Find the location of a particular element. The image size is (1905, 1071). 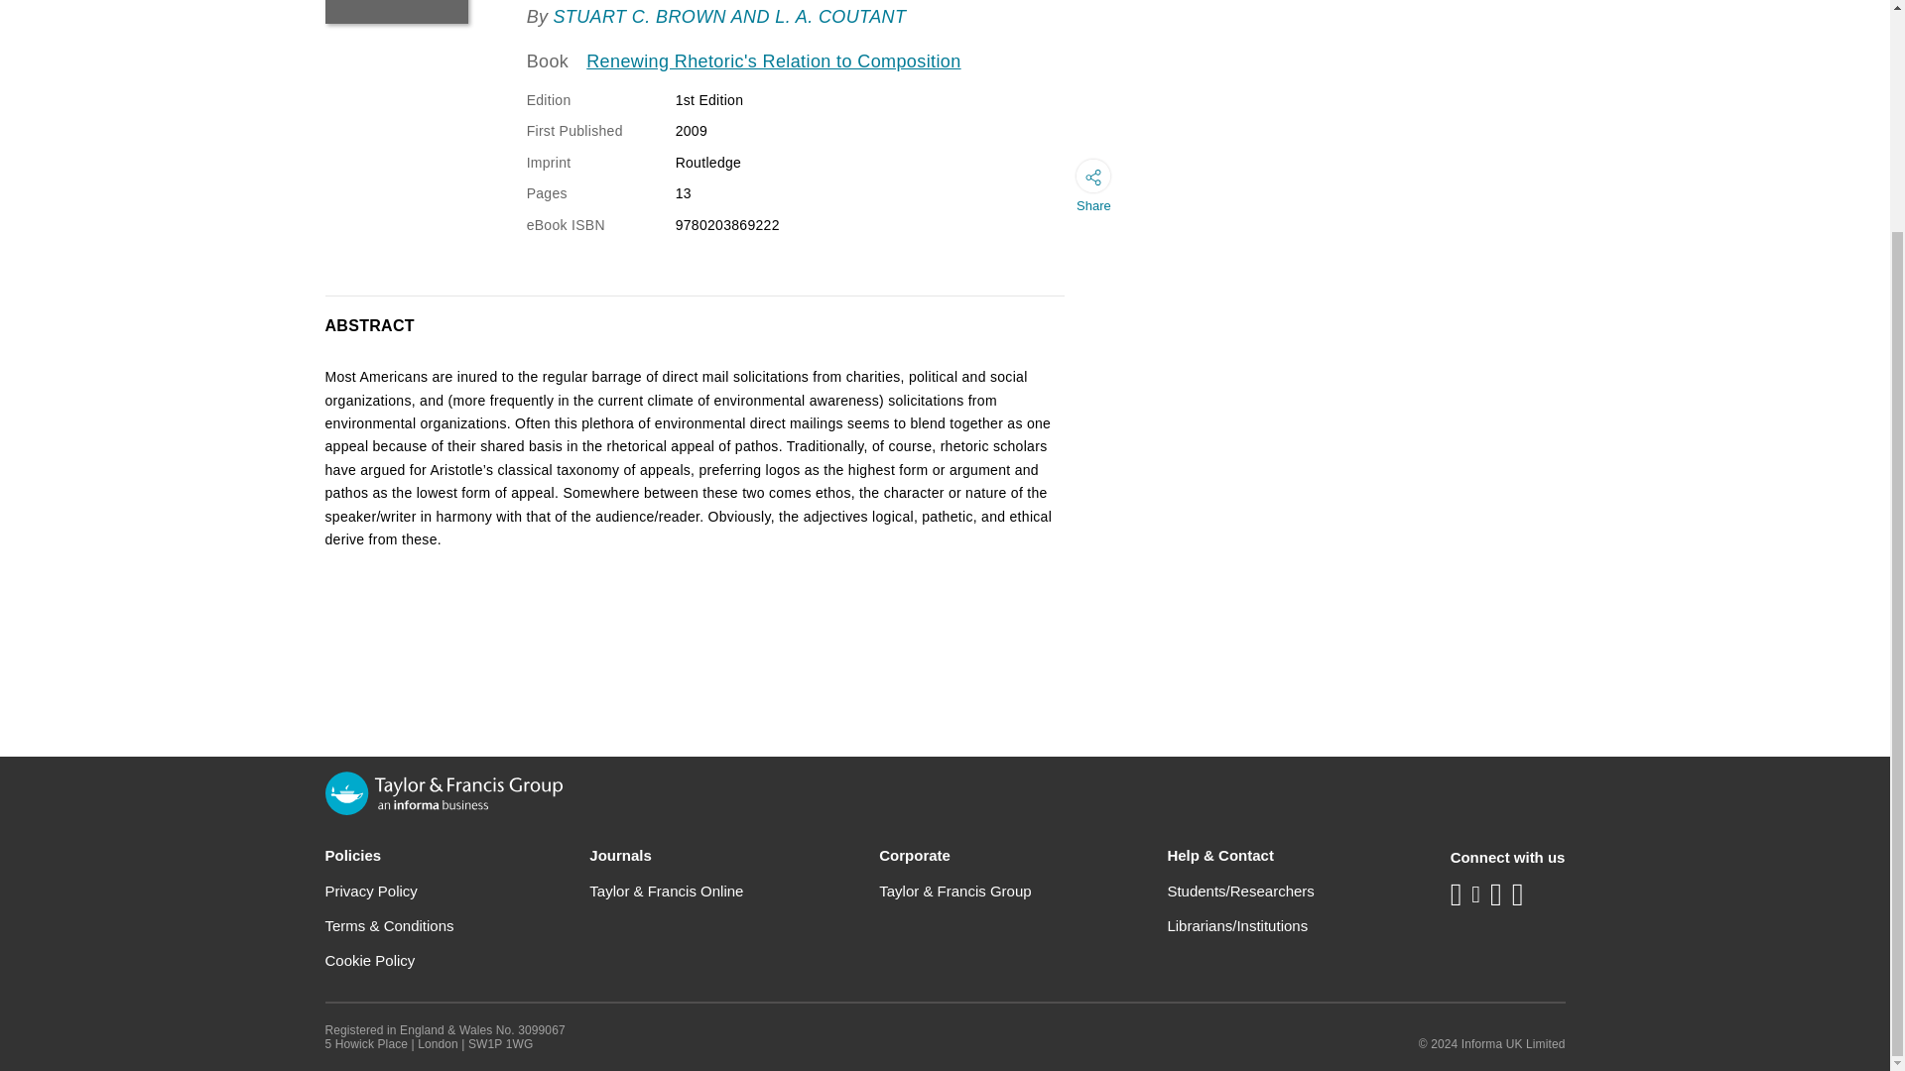

Renewing Rhetoric's Relation to Composition is located at coordinates (773, 61).